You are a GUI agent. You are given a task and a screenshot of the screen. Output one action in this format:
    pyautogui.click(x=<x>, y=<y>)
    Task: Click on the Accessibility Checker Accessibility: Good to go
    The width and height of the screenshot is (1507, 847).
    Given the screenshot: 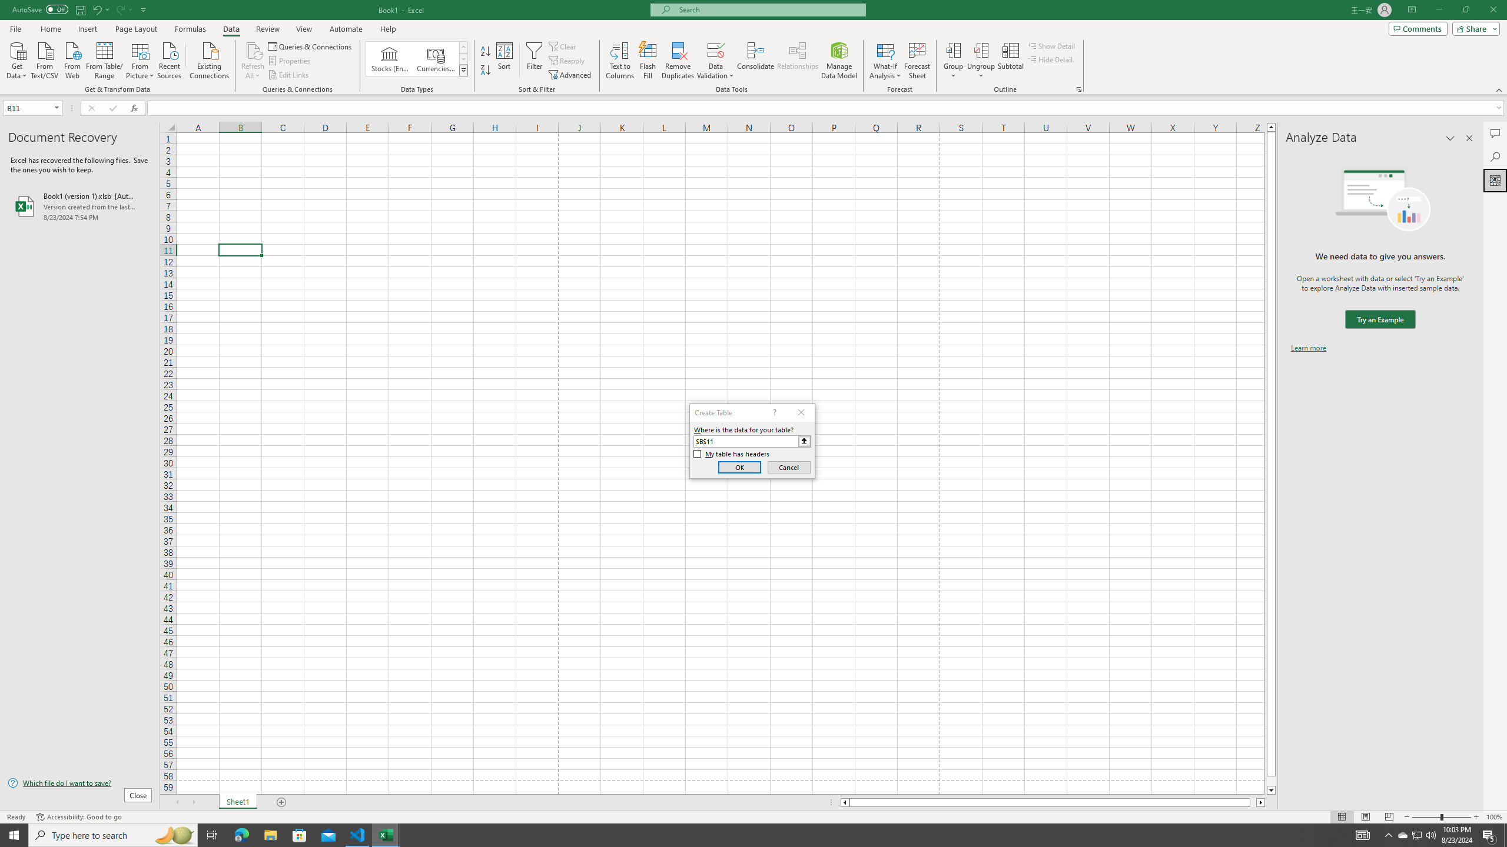 What is the action you would take?
    pyautogui.click(x=79, y=817)
    